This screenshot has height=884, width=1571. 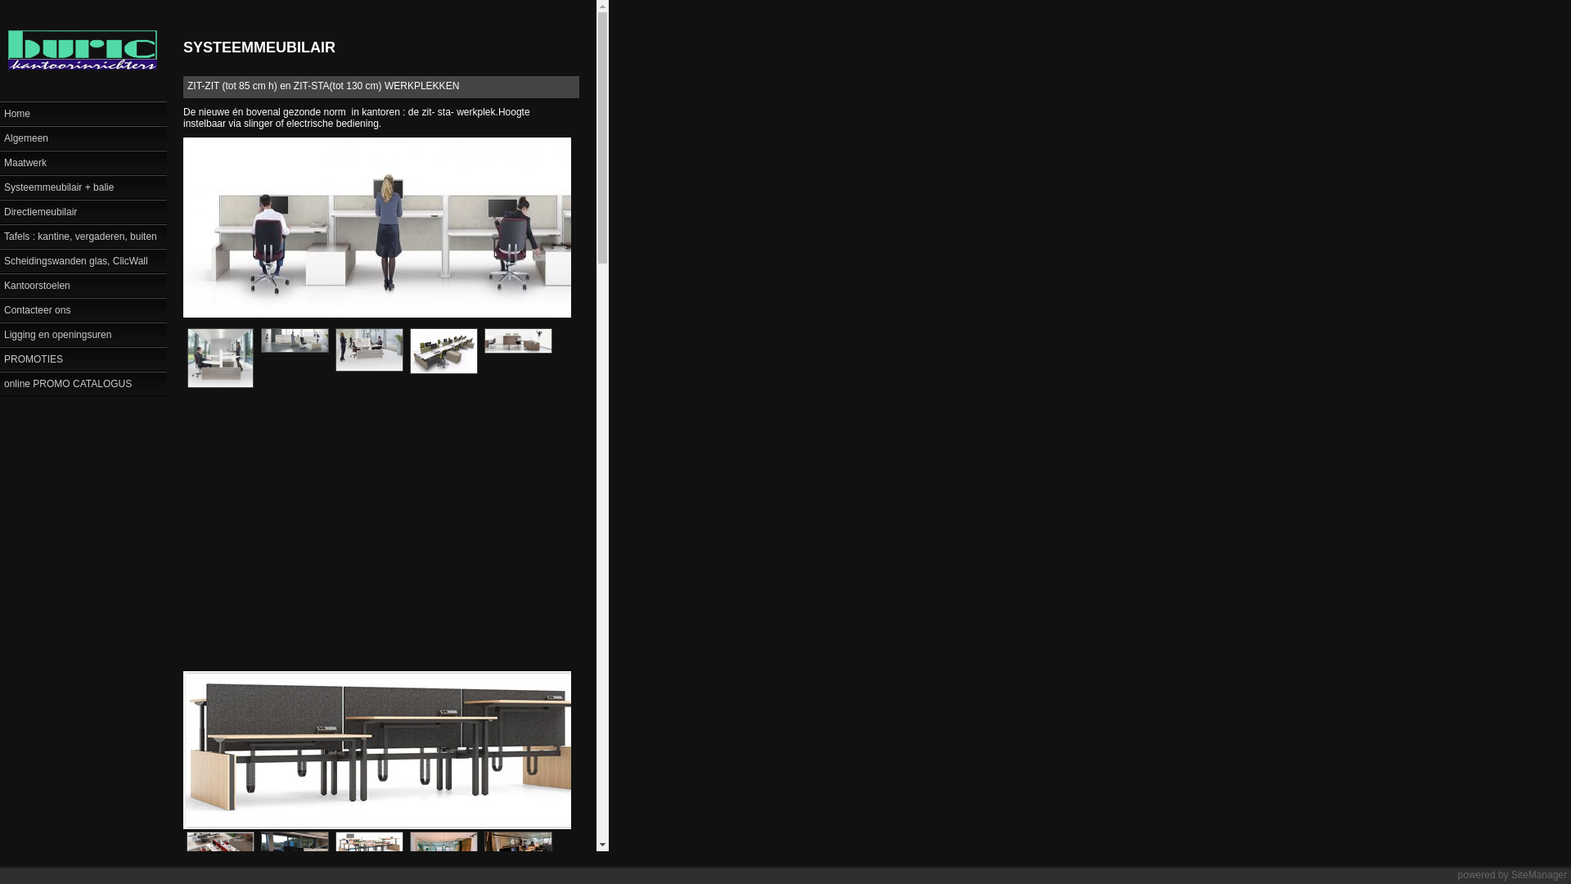 What do you see at coordinates (83, 334) in the screenshot?
I see `Ligging en openingsuren` at bounding box center [83, 334].